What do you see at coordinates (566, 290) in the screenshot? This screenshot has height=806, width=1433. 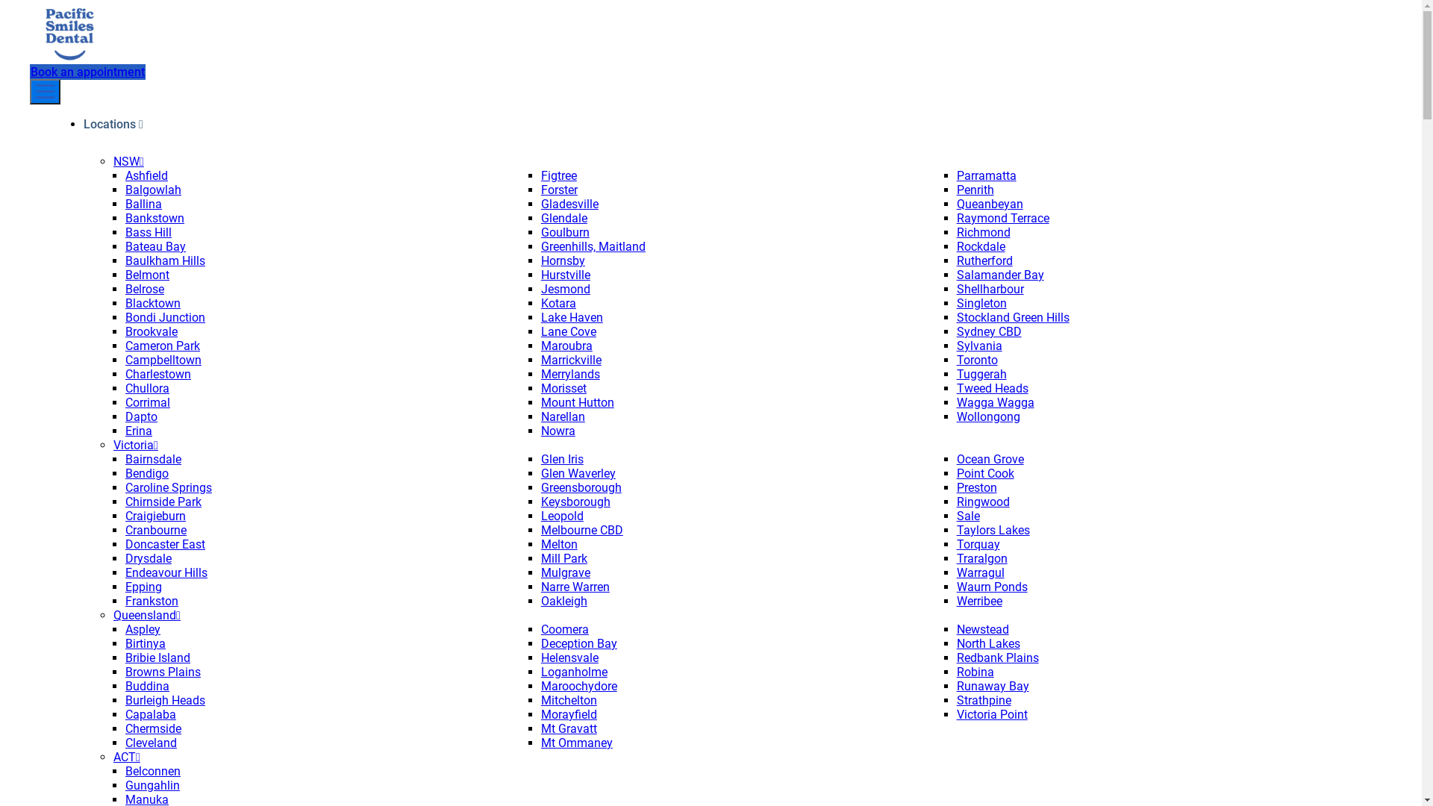 I see `Jesmond` at bounding box center [566, 290].